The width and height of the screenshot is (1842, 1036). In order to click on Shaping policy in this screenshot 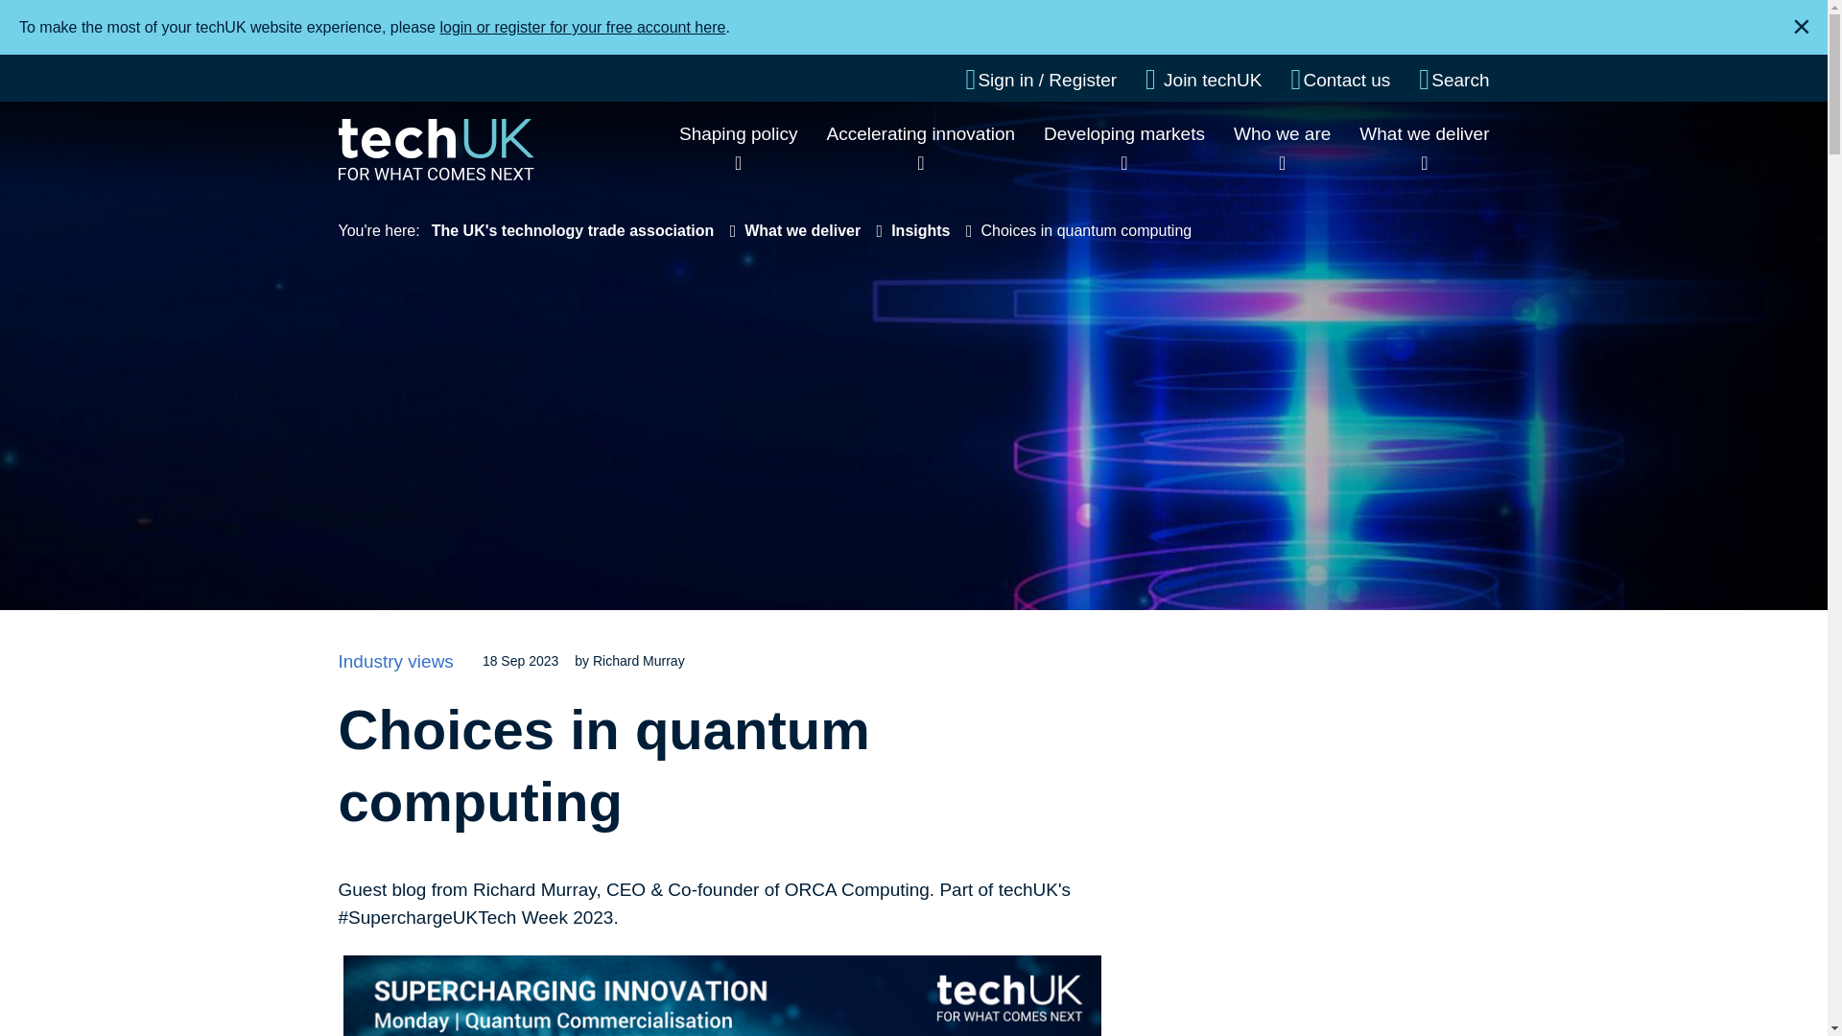, I will do `click(739, 133)`.